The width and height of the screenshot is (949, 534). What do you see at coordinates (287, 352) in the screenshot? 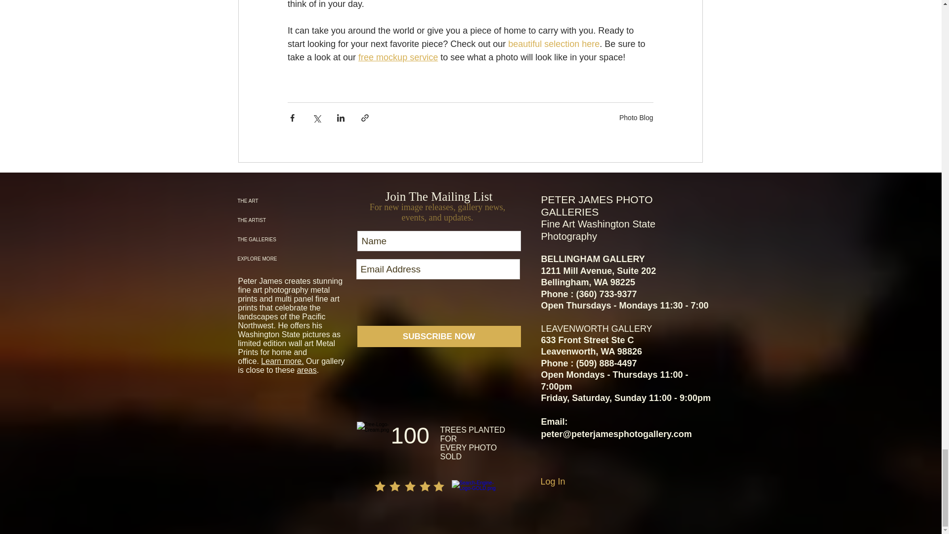
I see `Metal Prints for home and office` at bounding box center [287, 352].